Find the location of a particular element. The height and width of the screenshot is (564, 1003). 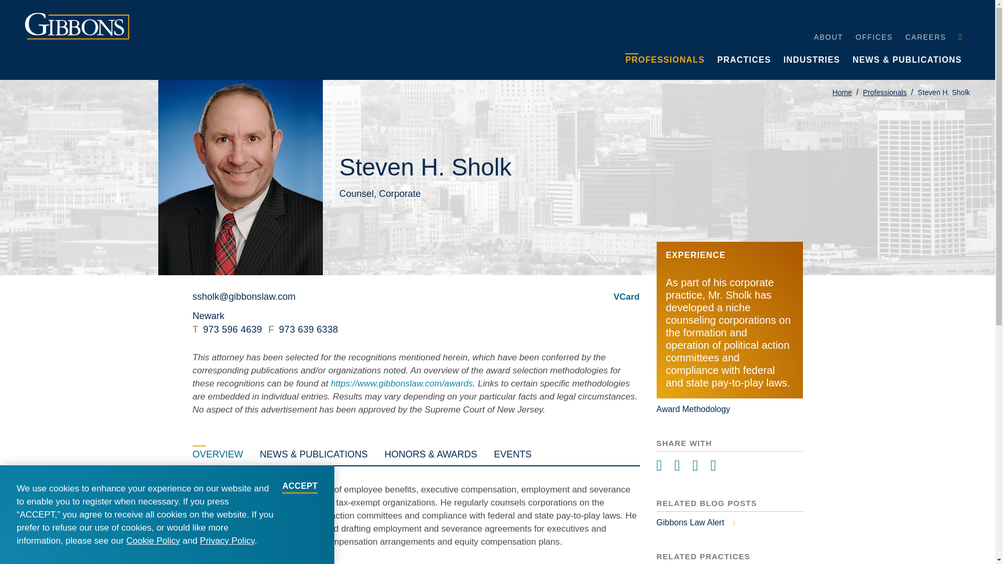

PRACTICES is located at coordinates (744, 58).